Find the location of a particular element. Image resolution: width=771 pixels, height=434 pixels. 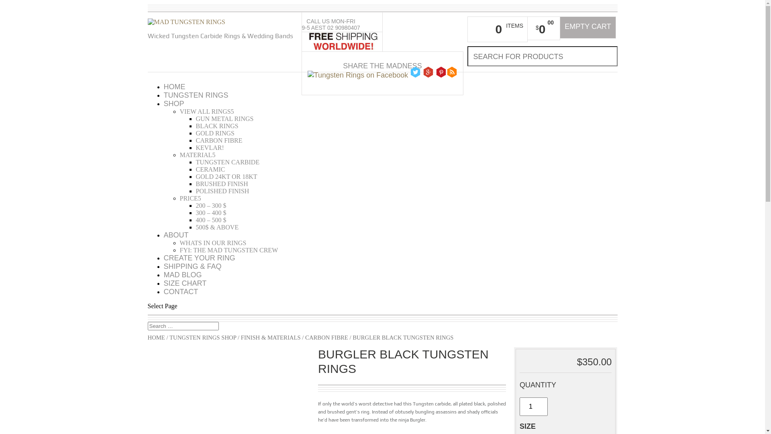

BLACK RINGS is located at coordinates (217, 126).